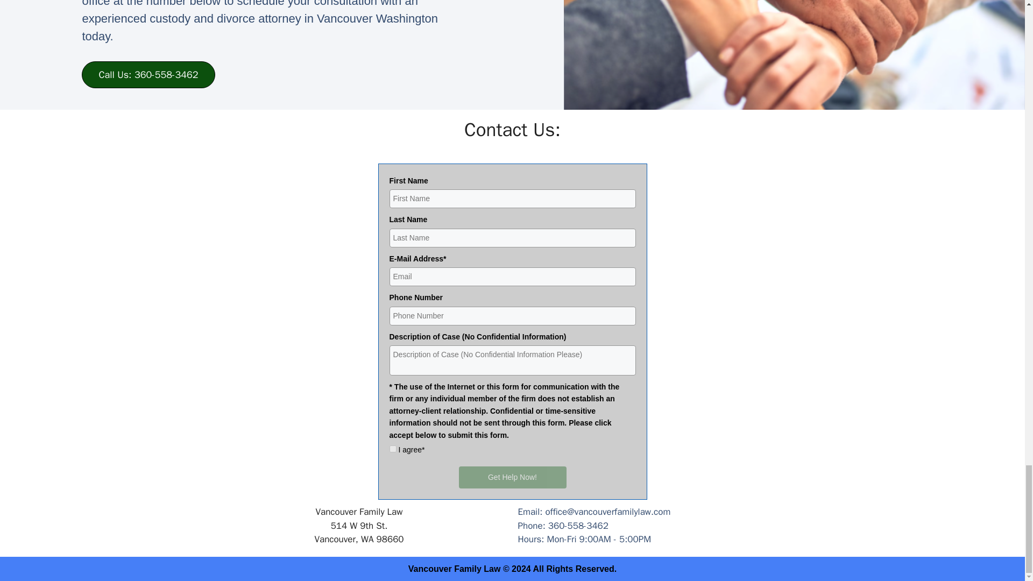  I want to click on Get Help Now!, so click(512, 478).